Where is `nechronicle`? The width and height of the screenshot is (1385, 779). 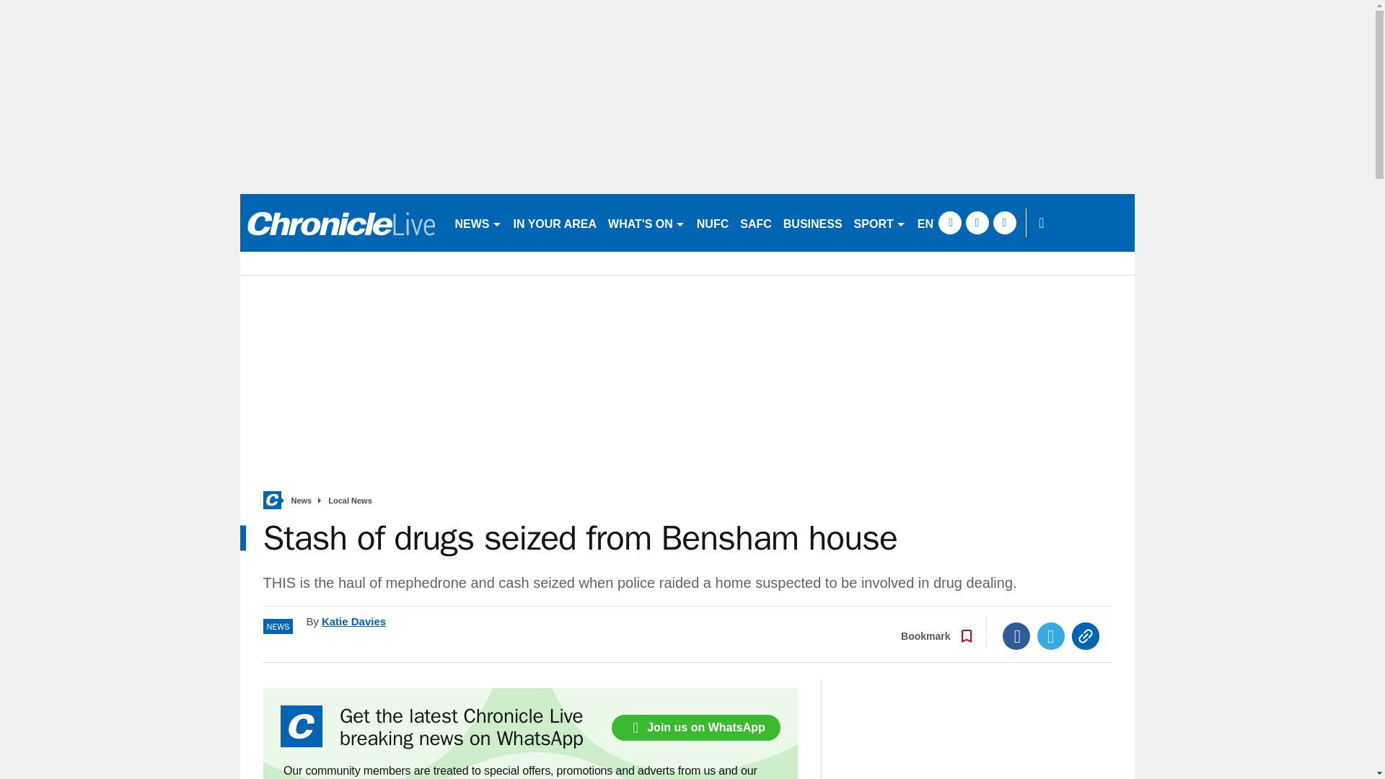 nechronicle is located at coordinates (340, 222).